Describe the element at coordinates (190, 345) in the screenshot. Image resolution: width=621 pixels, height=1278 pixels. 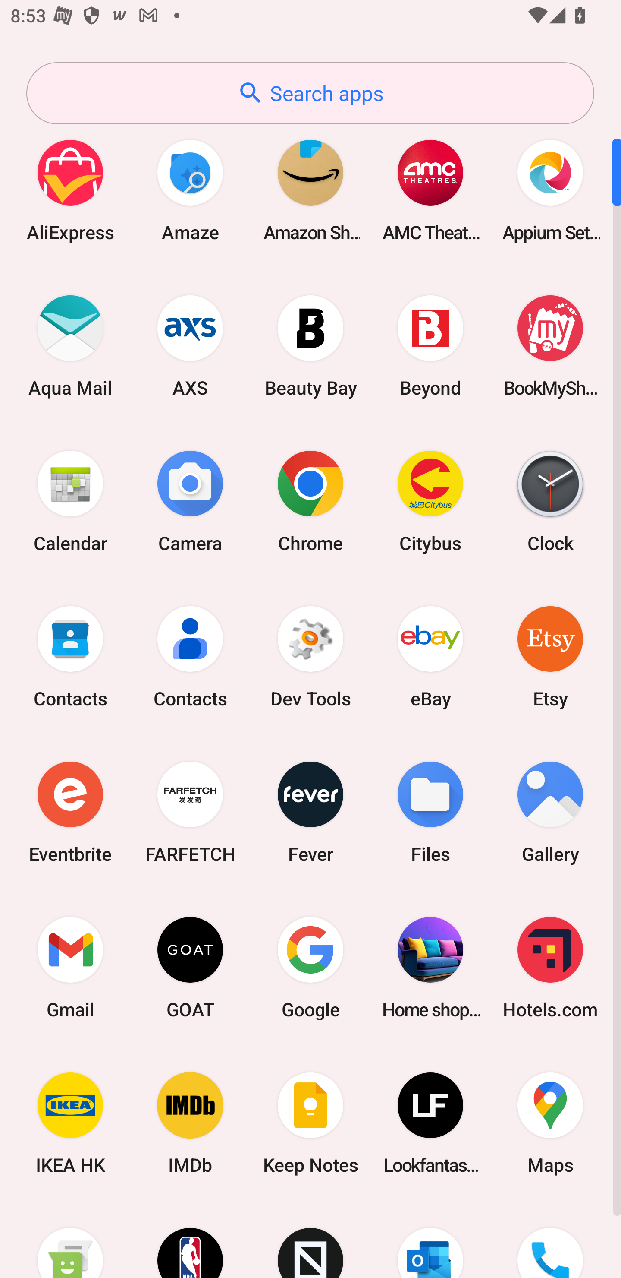
I see `AXS` at that location.